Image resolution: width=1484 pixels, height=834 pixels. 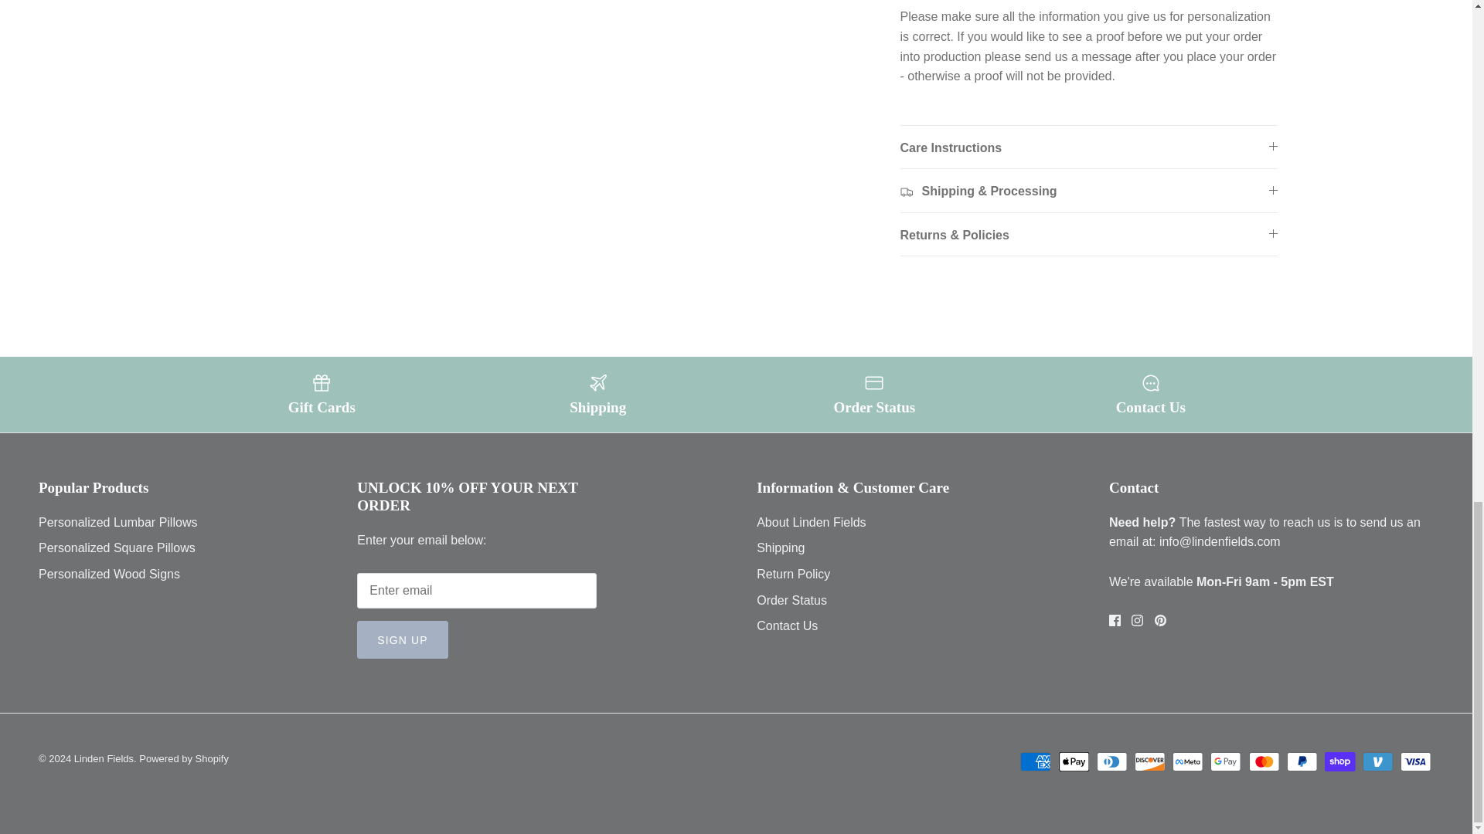 What do you see at coordinates (1160, 620) in the screenshot?
I see `Pinterest` at bounding box center [1160, 620].